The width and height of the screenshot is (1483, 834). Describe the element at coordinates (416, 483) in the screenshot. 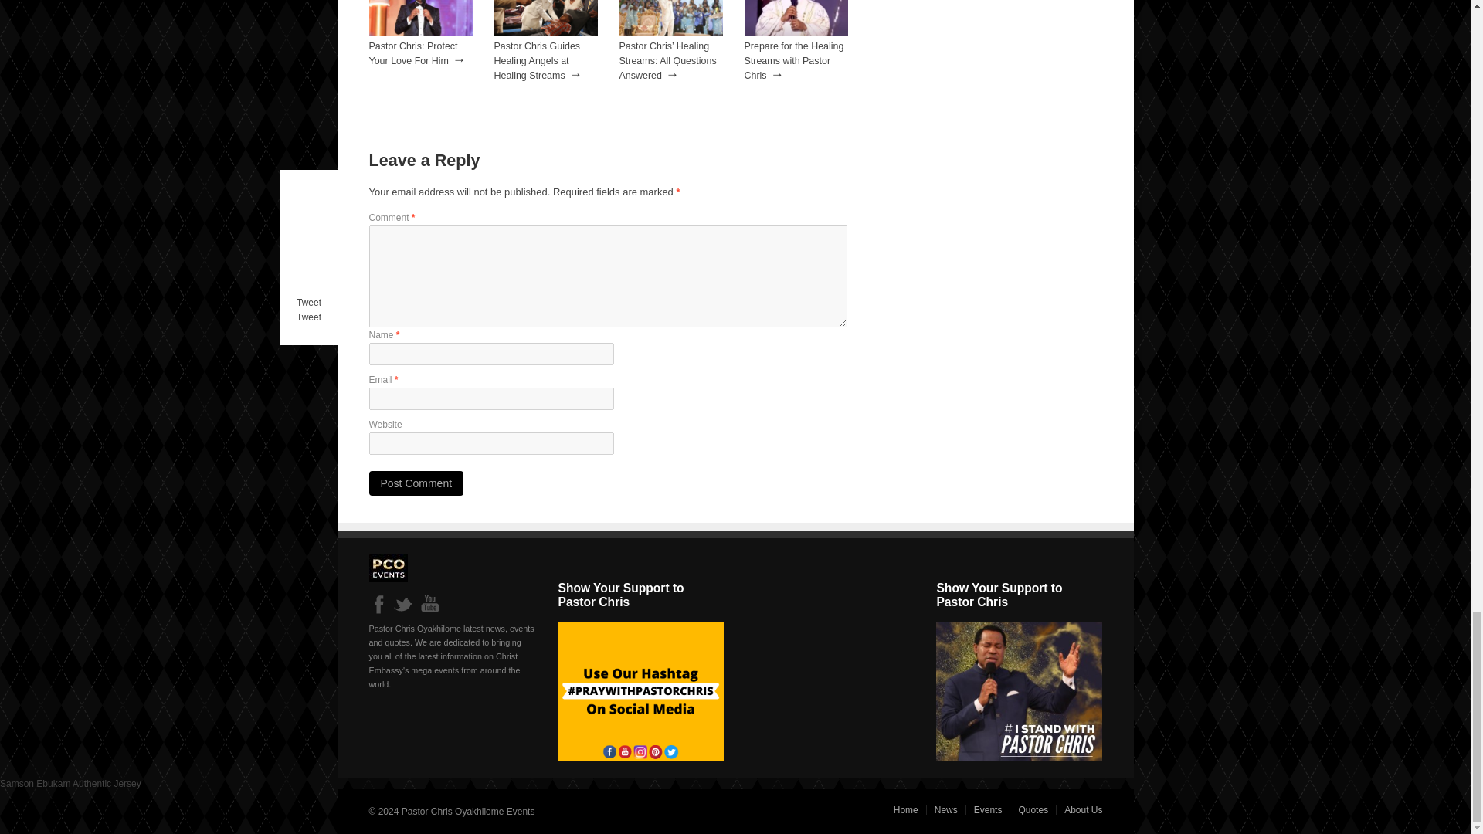

I see `Post Comment` at that location.